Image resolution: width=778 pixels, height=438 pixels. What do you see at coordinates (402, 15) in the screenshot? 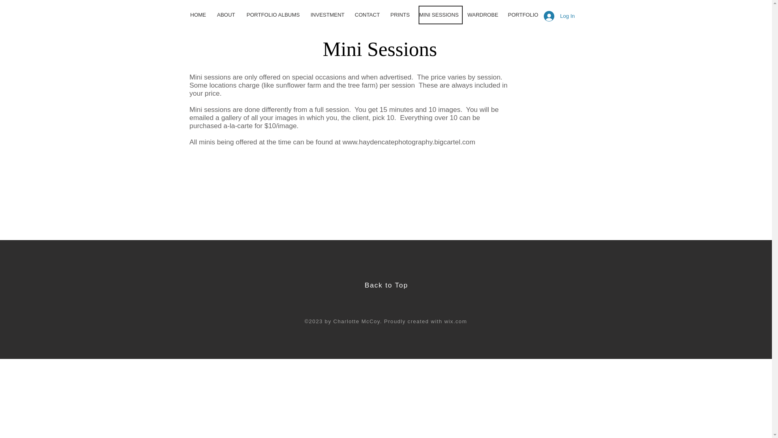
I see `PRINTS` at bounding box center [402, 15].